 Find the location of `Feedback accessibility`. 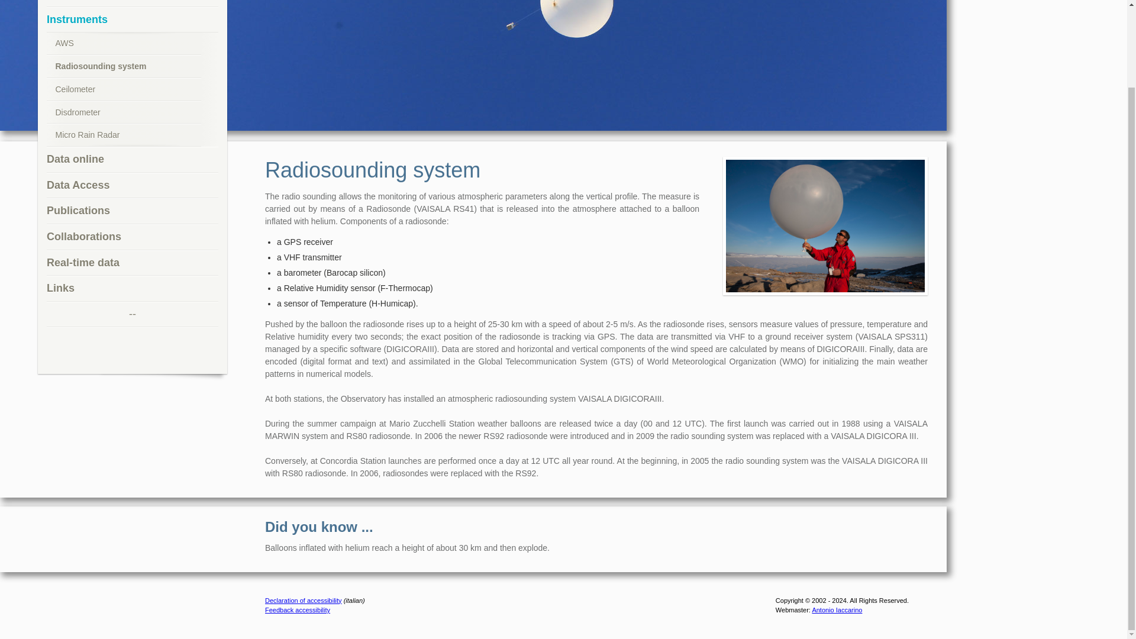

Feedback accessibility is located at coordinates (297, 609).